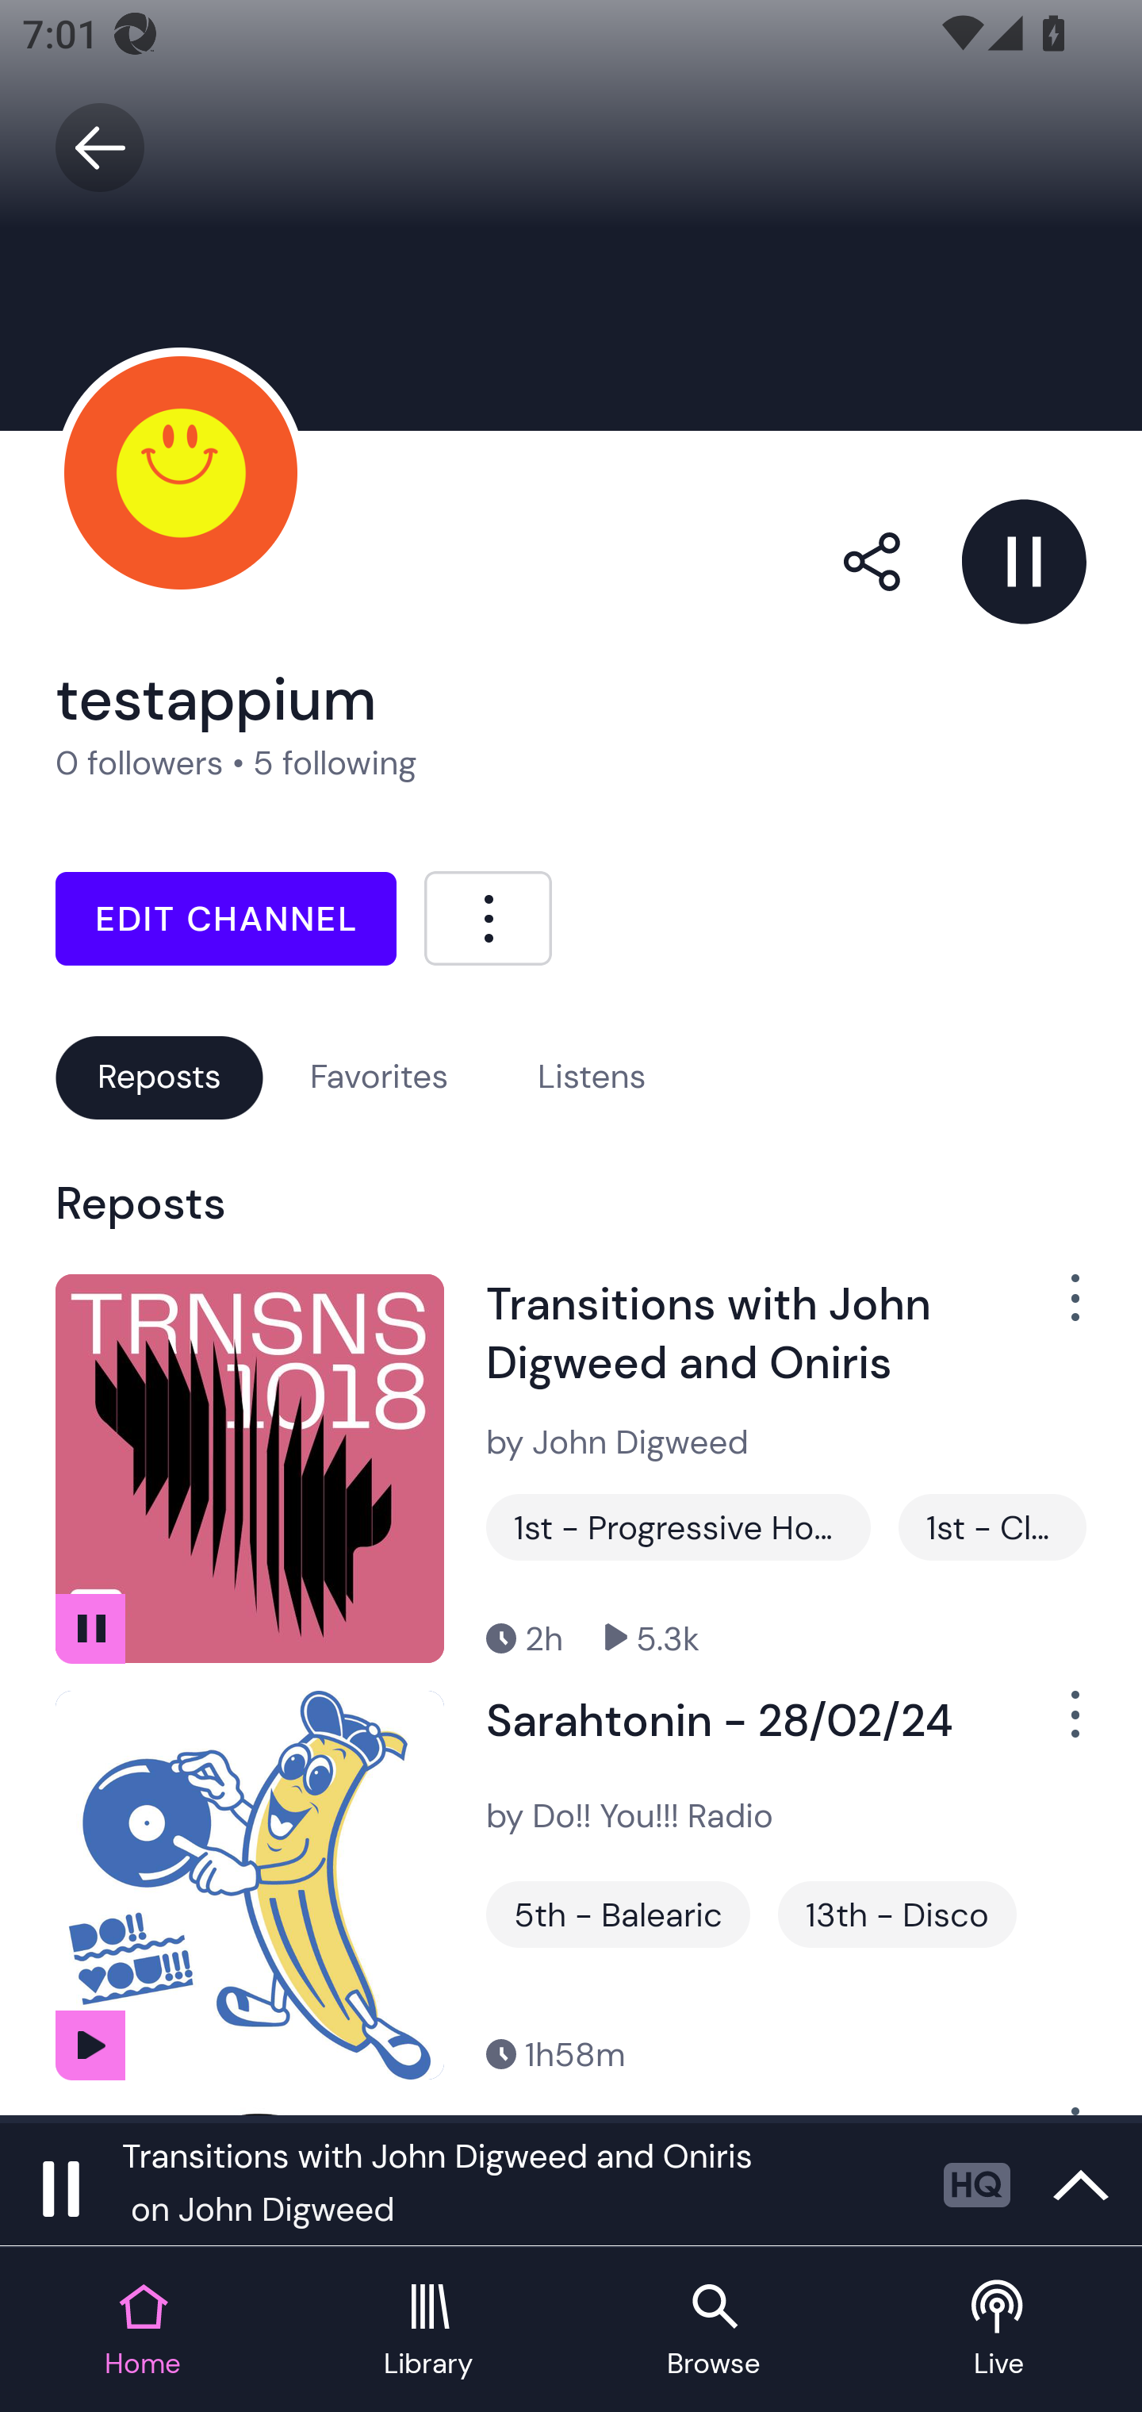 The image size is (1142, 2412). I want to click on Edit Channel EDIT CHANNEL, so click(225, 919).